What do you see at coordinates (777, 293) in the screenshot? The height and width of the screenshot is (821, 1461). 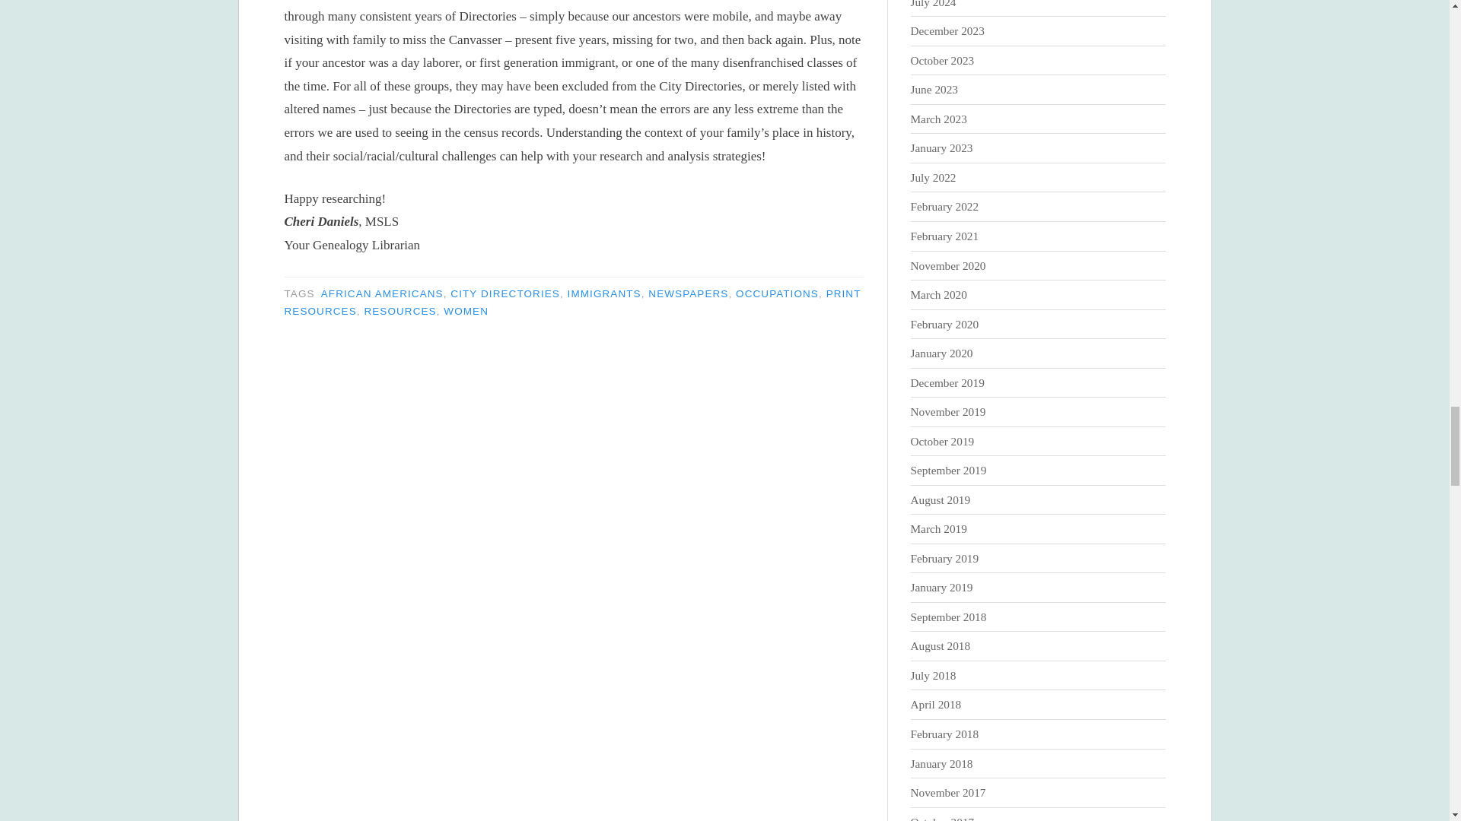 I see `OCCUPATIONS` at bounding box center [777, 293].